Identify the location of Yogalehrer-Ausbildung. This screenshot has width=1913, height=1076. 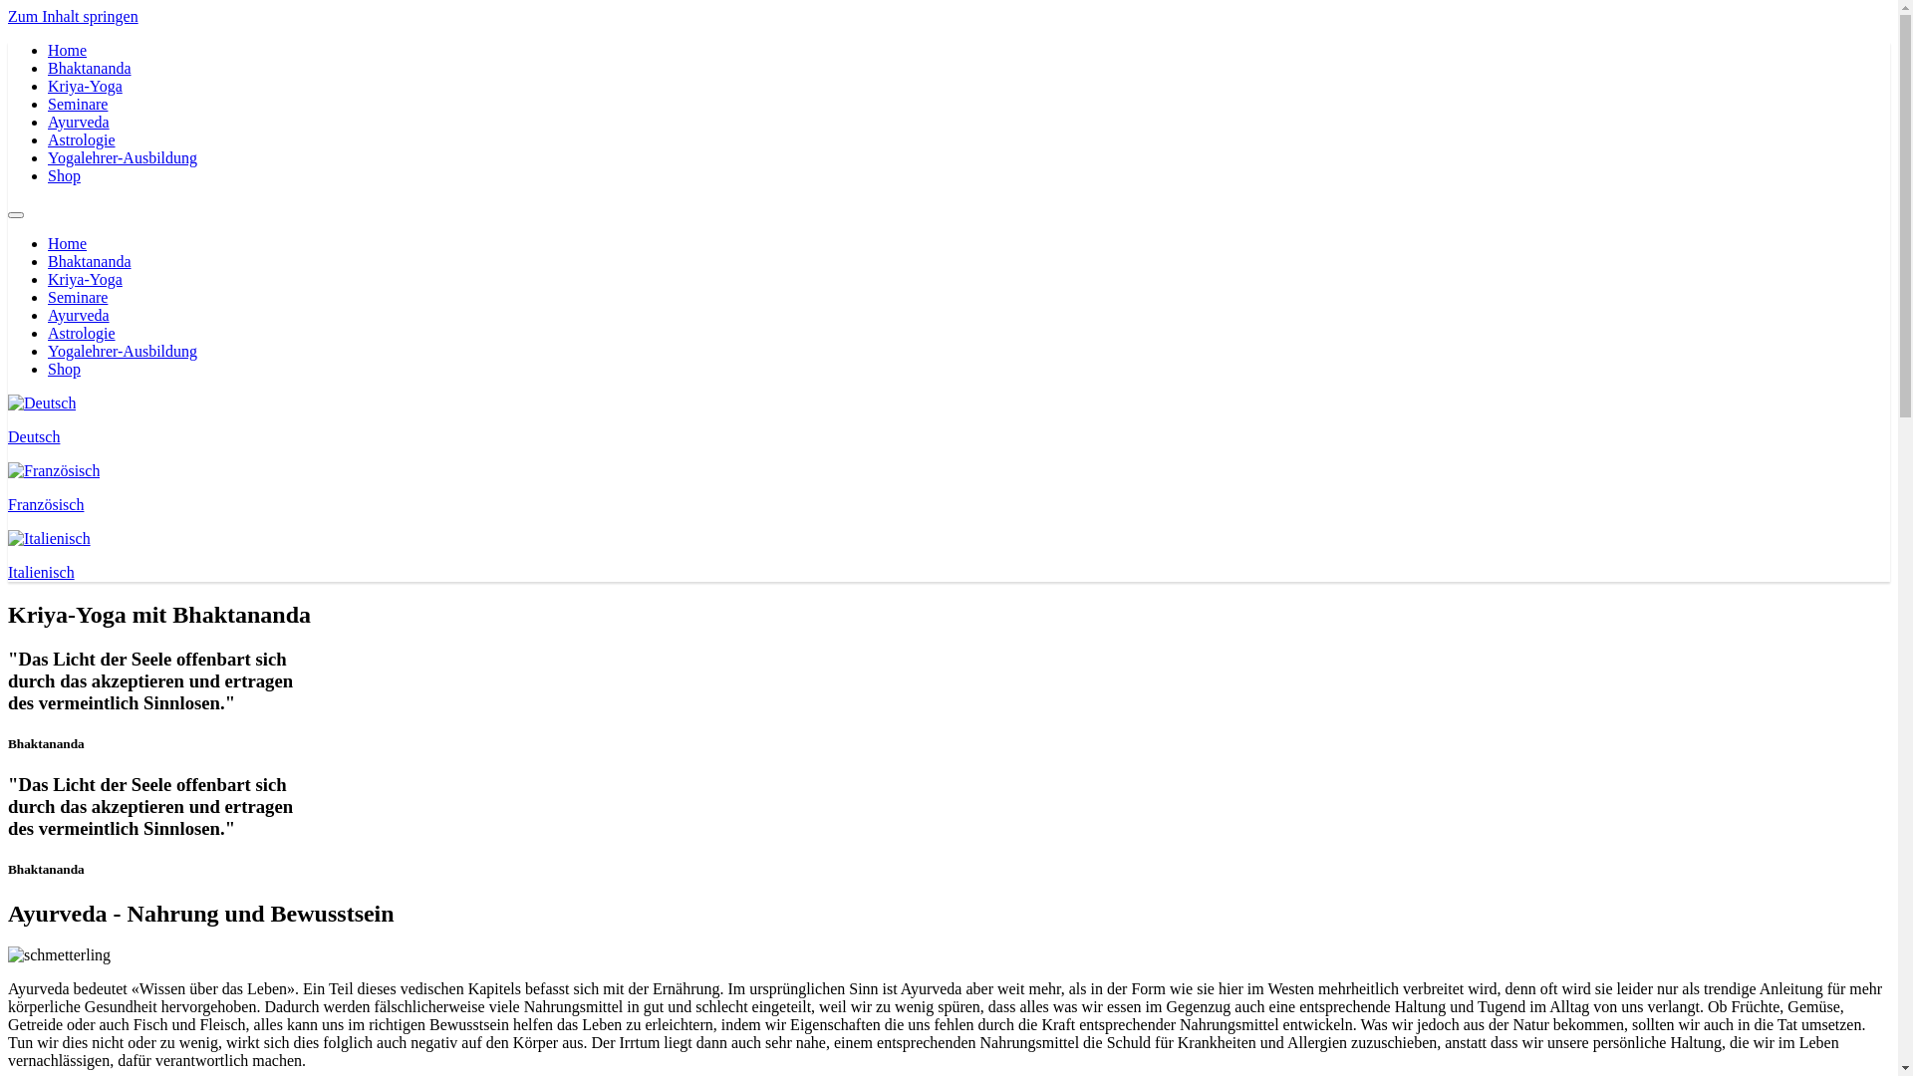
(123, 157).